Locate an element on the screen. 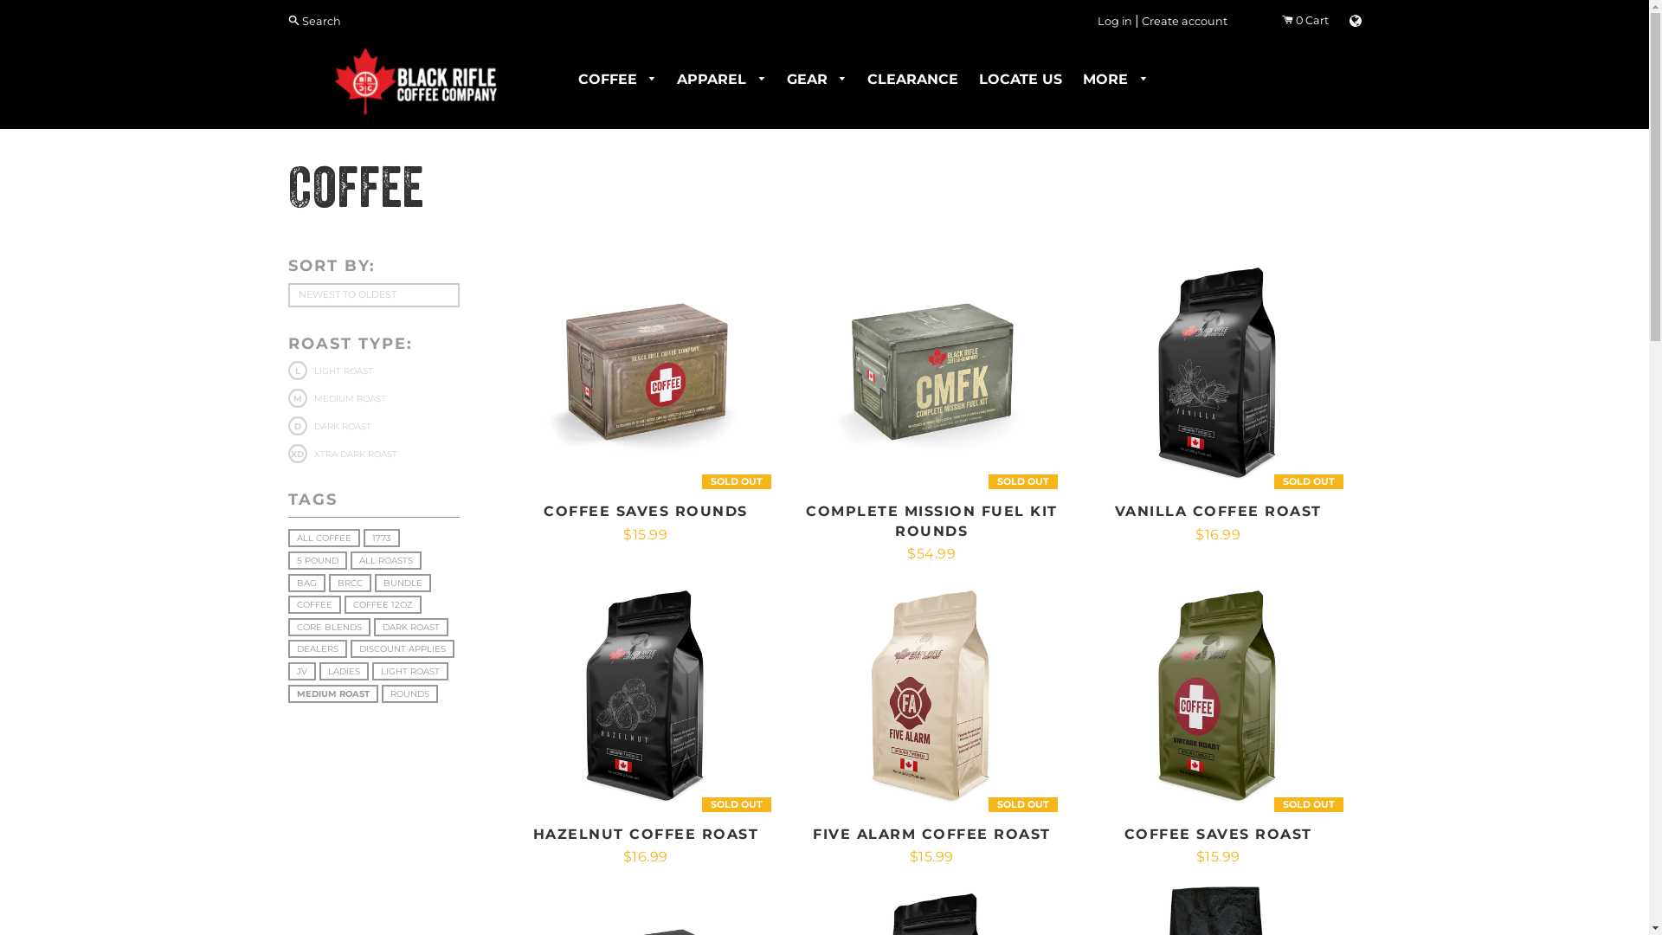  1773 is located at coordinates (382, 538).